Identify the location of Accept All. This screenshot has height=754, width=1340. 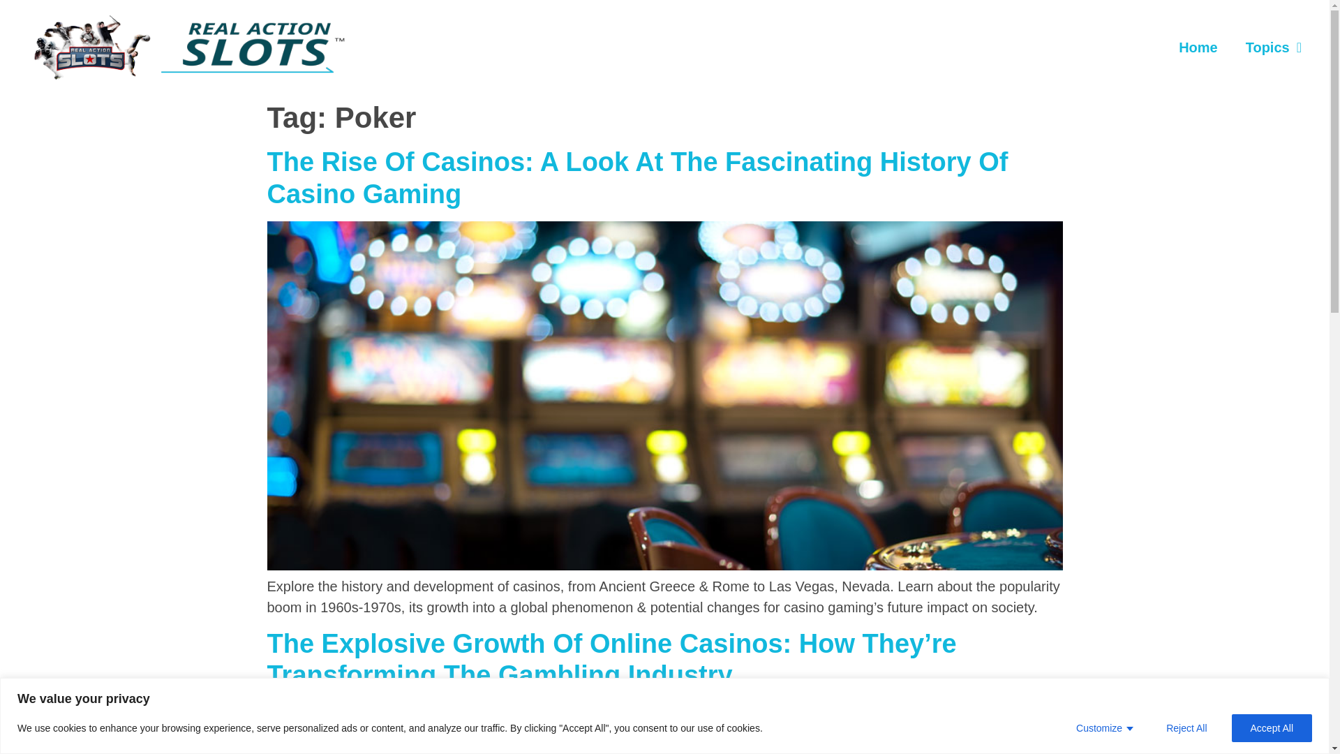
(1272, 727).